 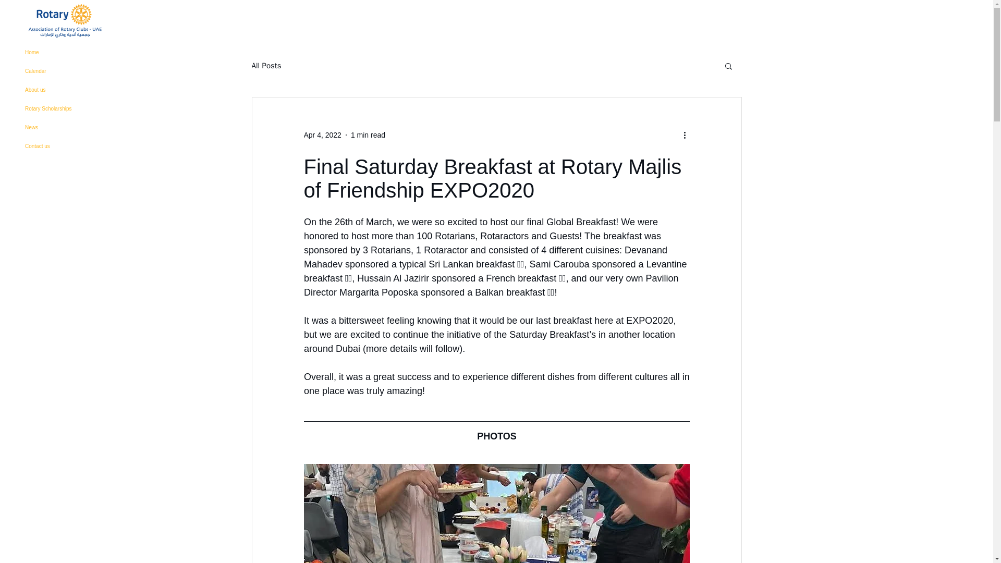 I want to click on 1 min read, so click(x=368, y=134).